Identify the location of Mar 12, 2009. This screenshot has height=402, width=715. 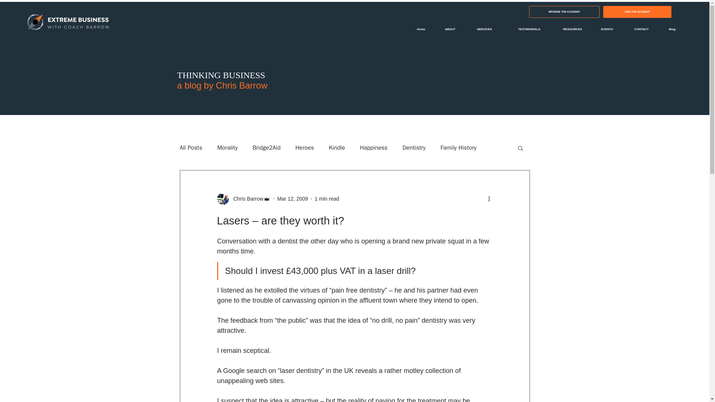
(293, 199).